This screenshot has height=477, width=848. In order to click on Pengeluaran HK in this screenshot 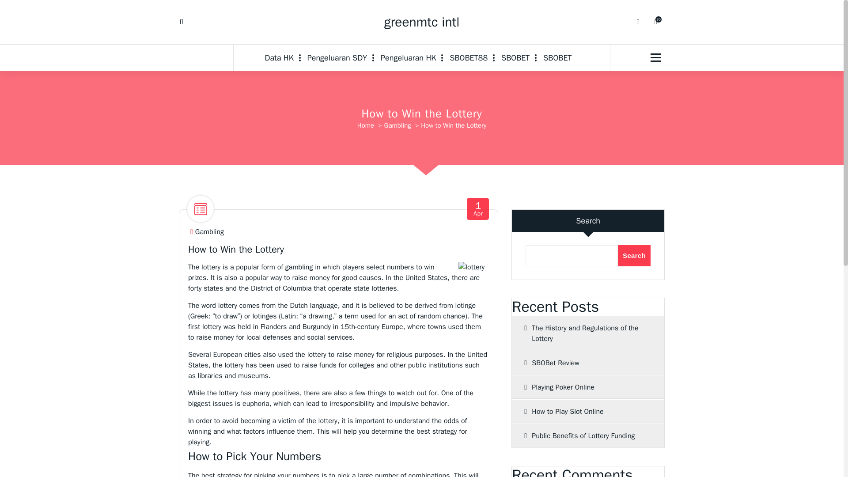, I will do `click(408, 57)`.